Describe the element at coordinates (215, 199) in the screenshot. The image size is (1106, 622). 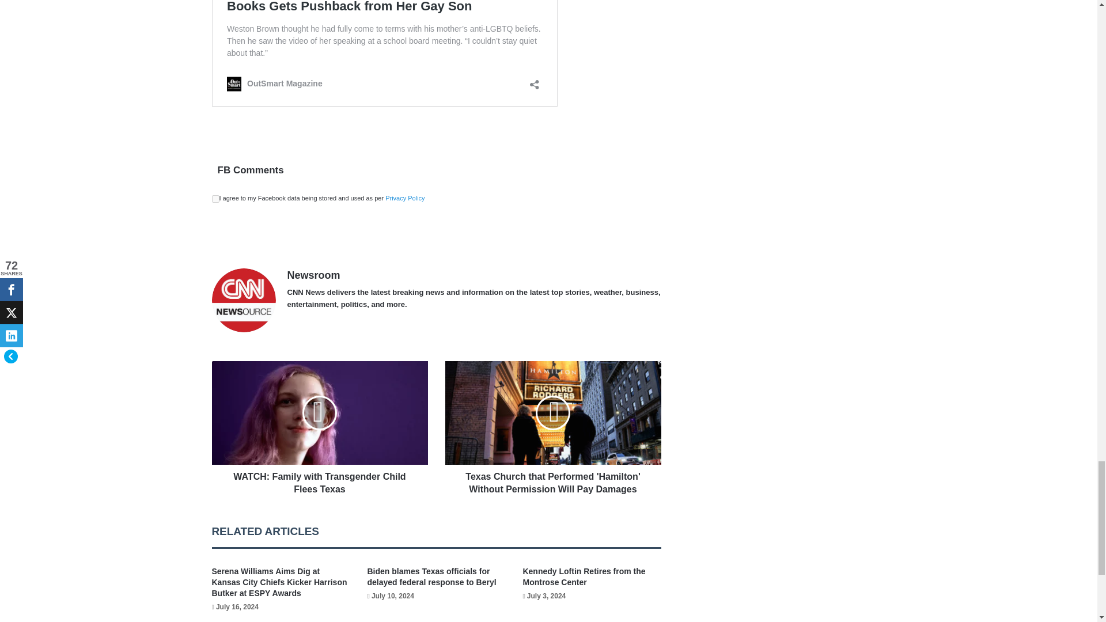
I see `1` at that location.